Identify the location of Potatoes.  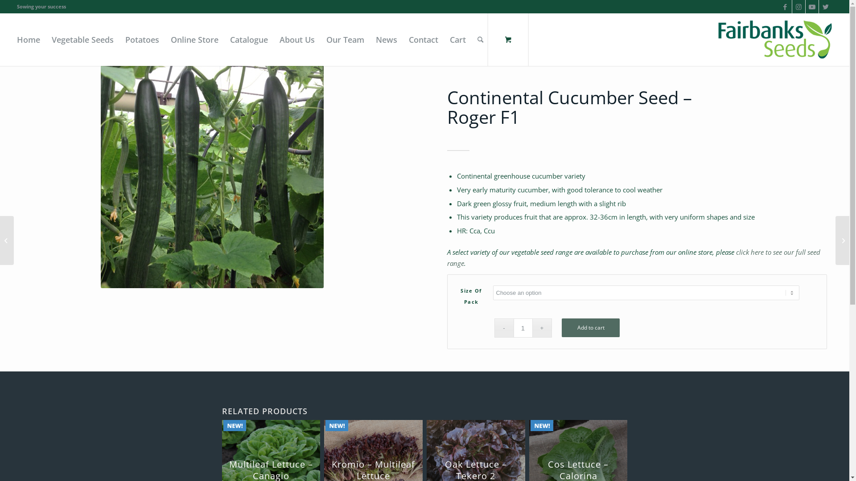
(142, 40).